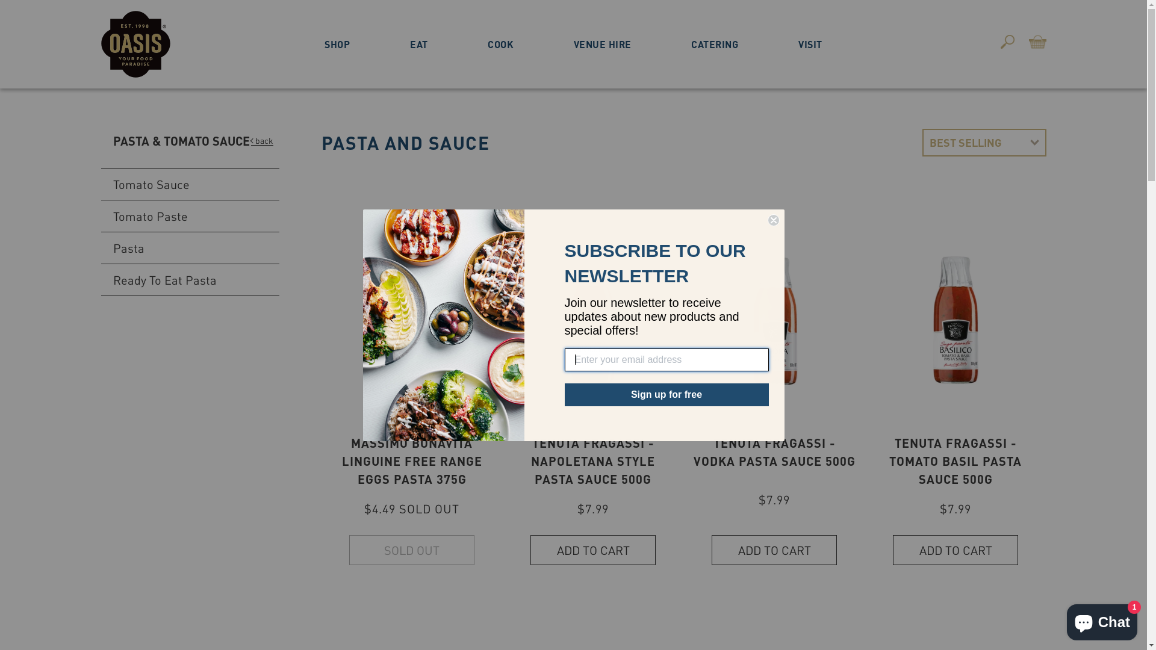 This screenshot has width=1156, height=650. Describe the element at coordinates (419, 45) in the screenshot. I see `EAT` at that location.